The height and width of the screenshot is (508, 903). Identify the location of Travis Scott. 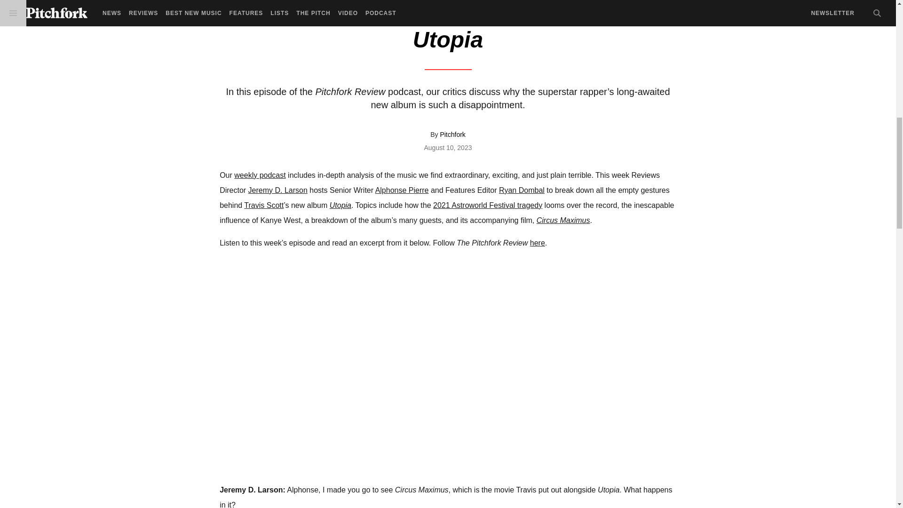
(263, 205).